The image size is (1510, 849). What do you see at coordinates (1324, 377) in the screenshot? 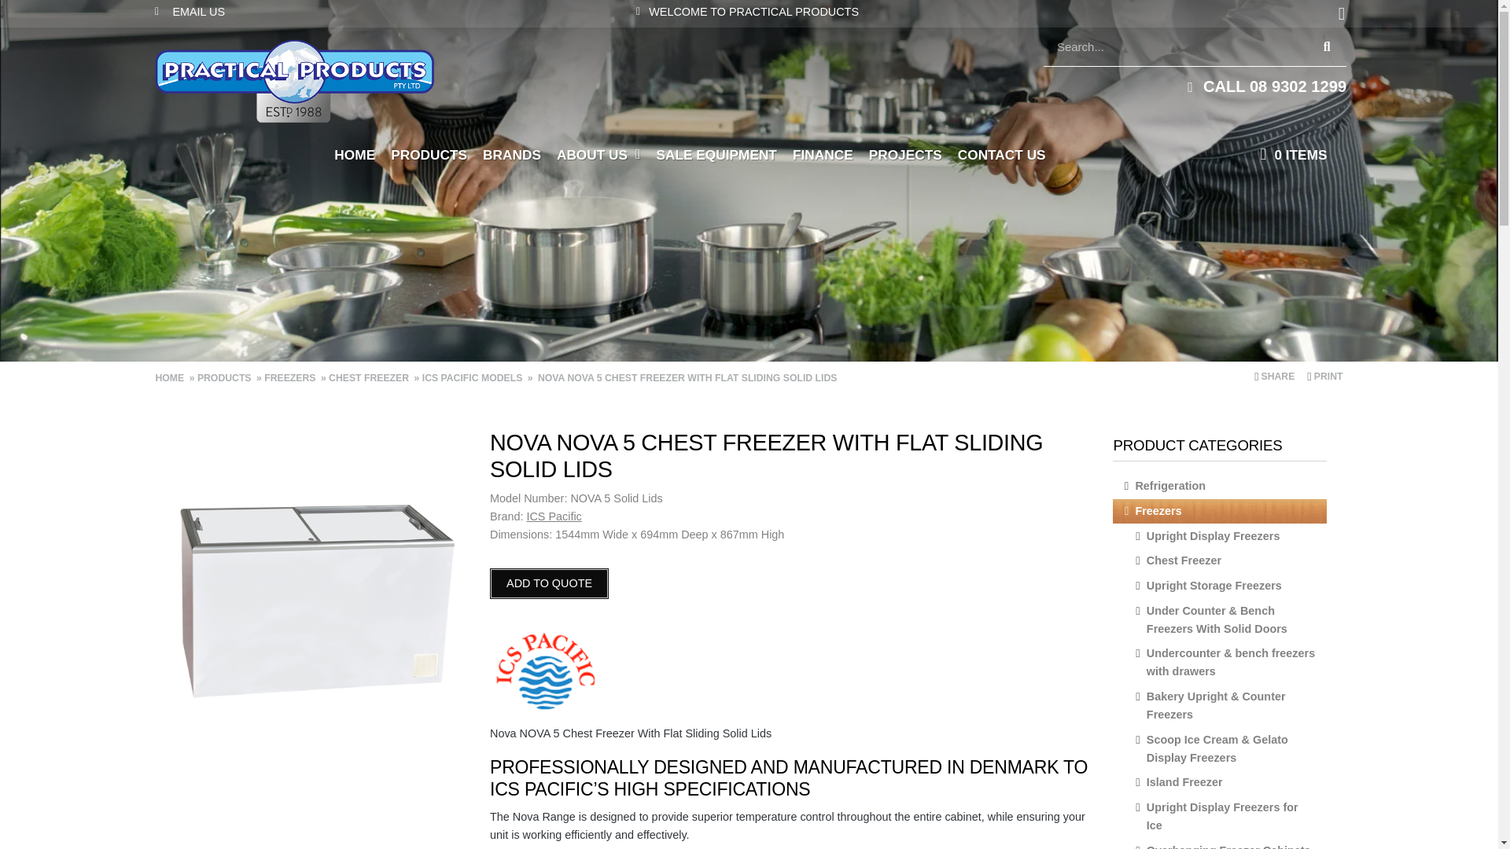
I see `PRINT` at bounding box center [1324, 377].